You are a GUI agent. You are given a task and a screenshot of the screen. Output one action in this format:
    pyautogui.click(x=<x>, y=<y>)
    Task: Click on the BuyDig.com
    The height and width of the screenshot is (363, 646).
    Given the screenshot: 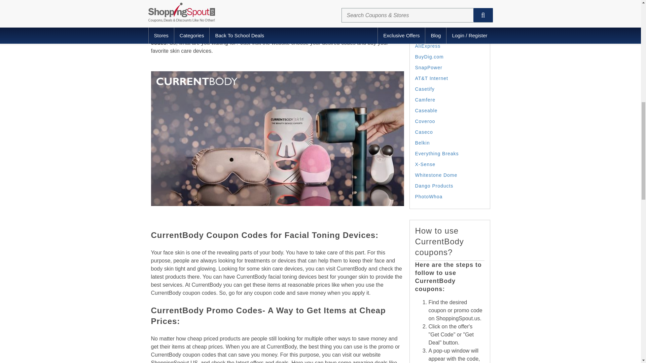 What is the action you would take?
    pyautogui.click(x=429, y=56)
    